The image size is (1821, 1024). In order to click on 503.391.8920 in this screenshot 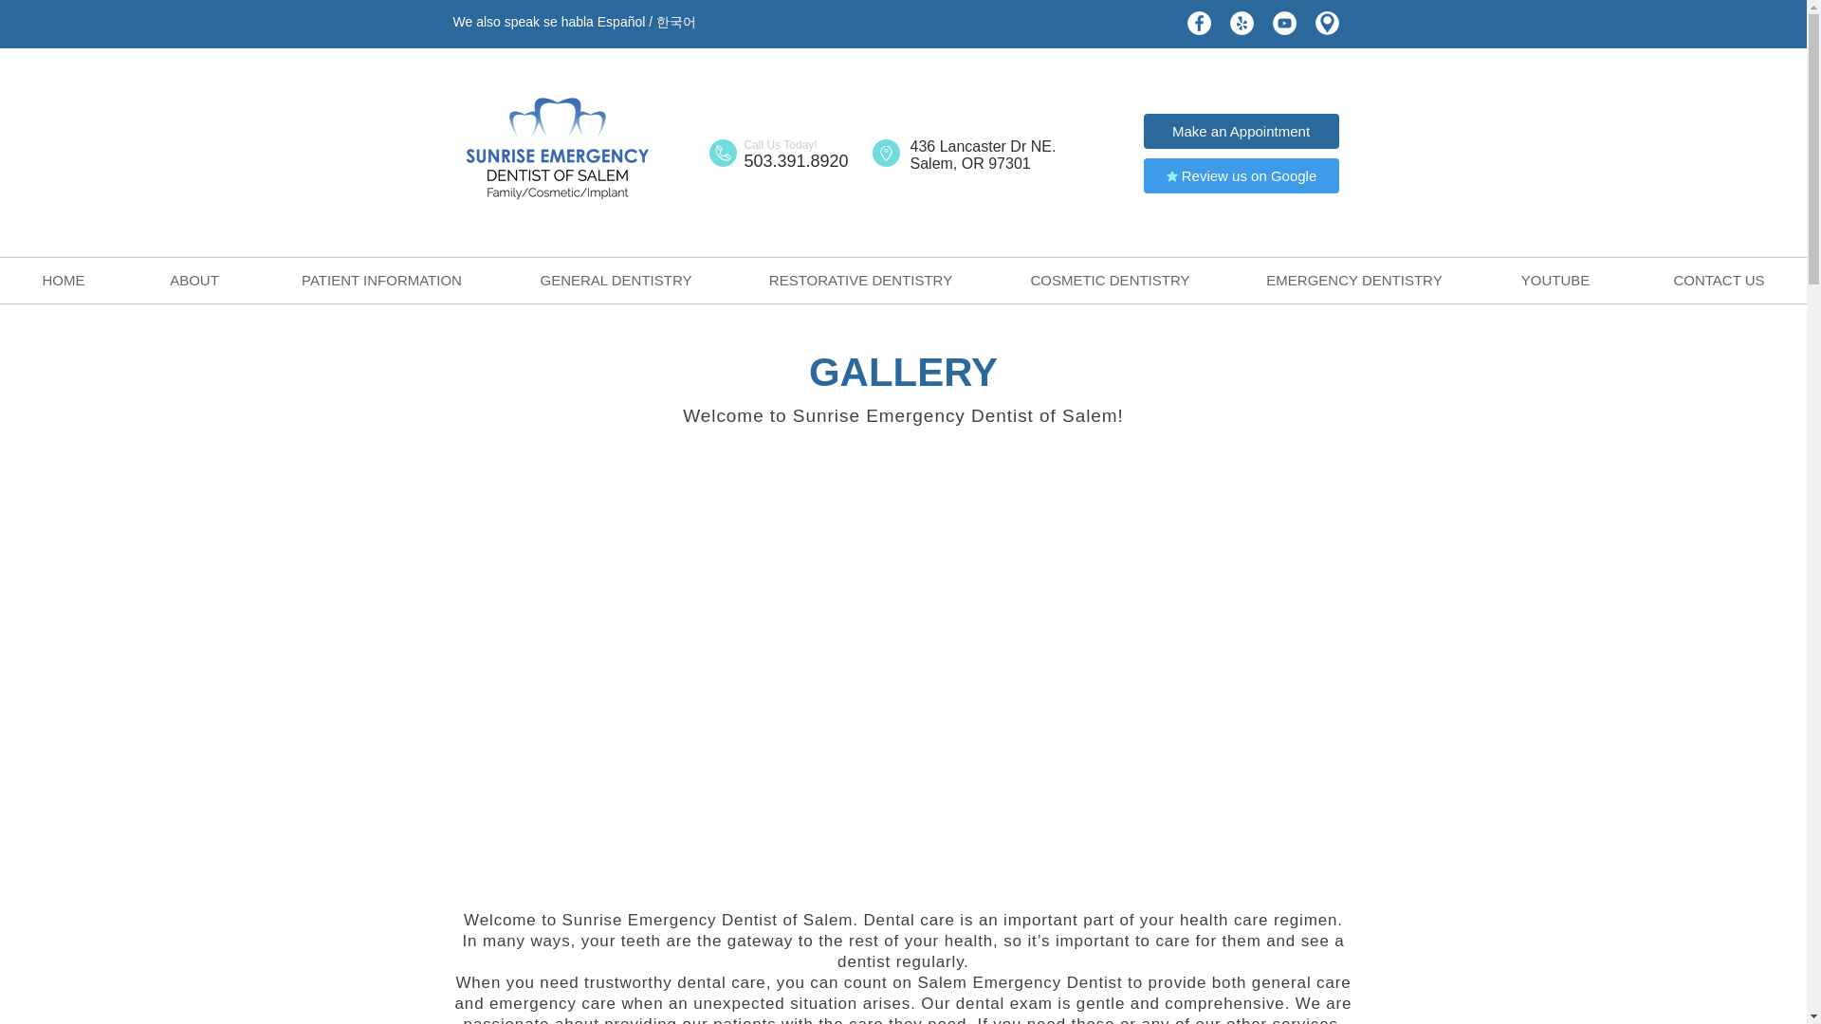, I will do `click(795, 161)`.